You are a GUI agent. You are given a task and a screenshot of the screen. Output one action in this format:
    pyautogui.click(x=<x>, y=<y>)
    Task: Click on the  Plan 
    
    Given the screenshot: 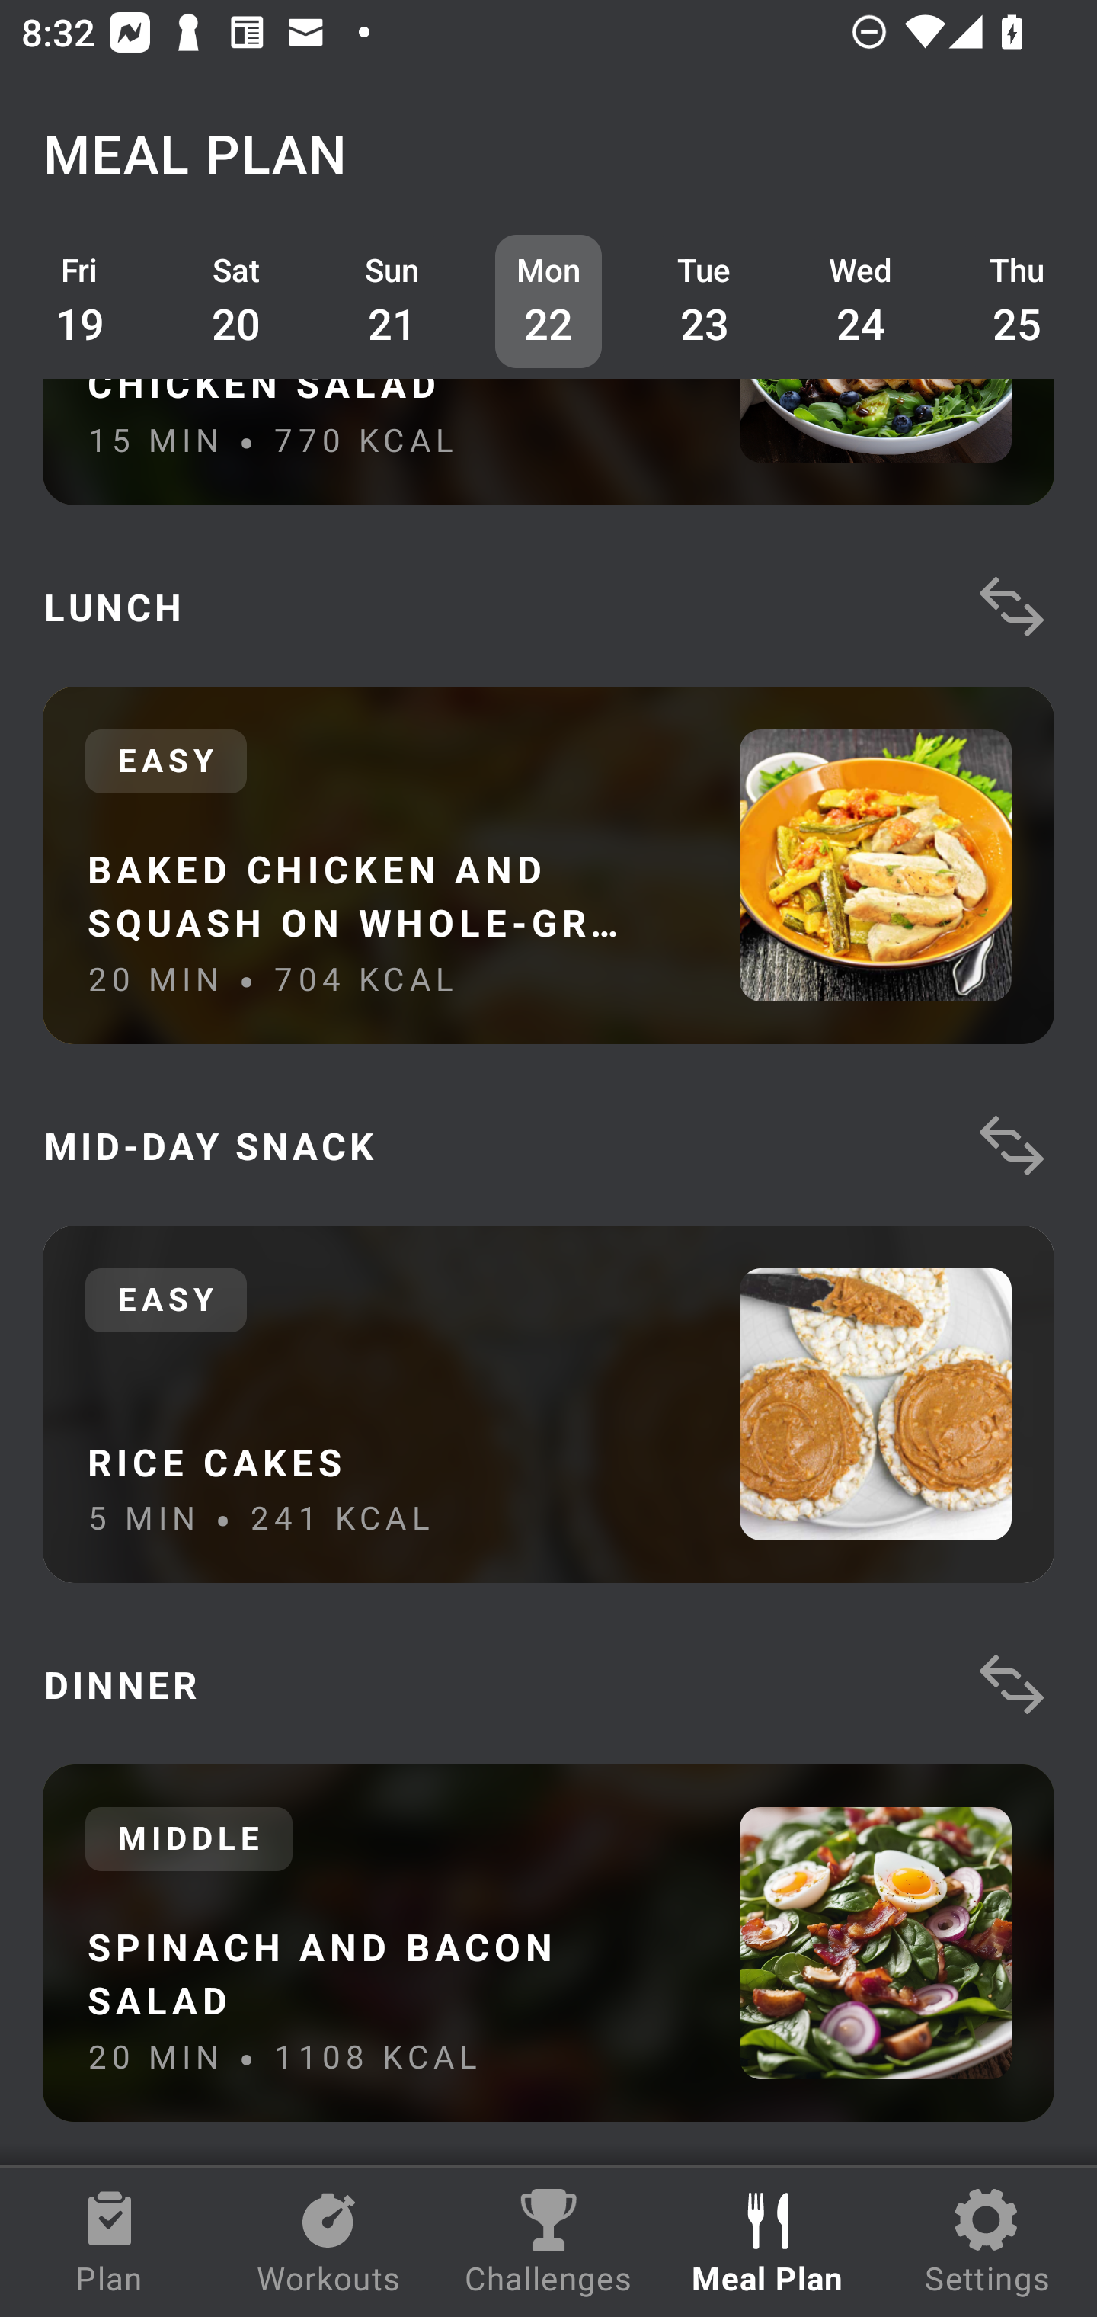 What is the action you would take?
    pyautogui.click(x=110, y=2242)
    